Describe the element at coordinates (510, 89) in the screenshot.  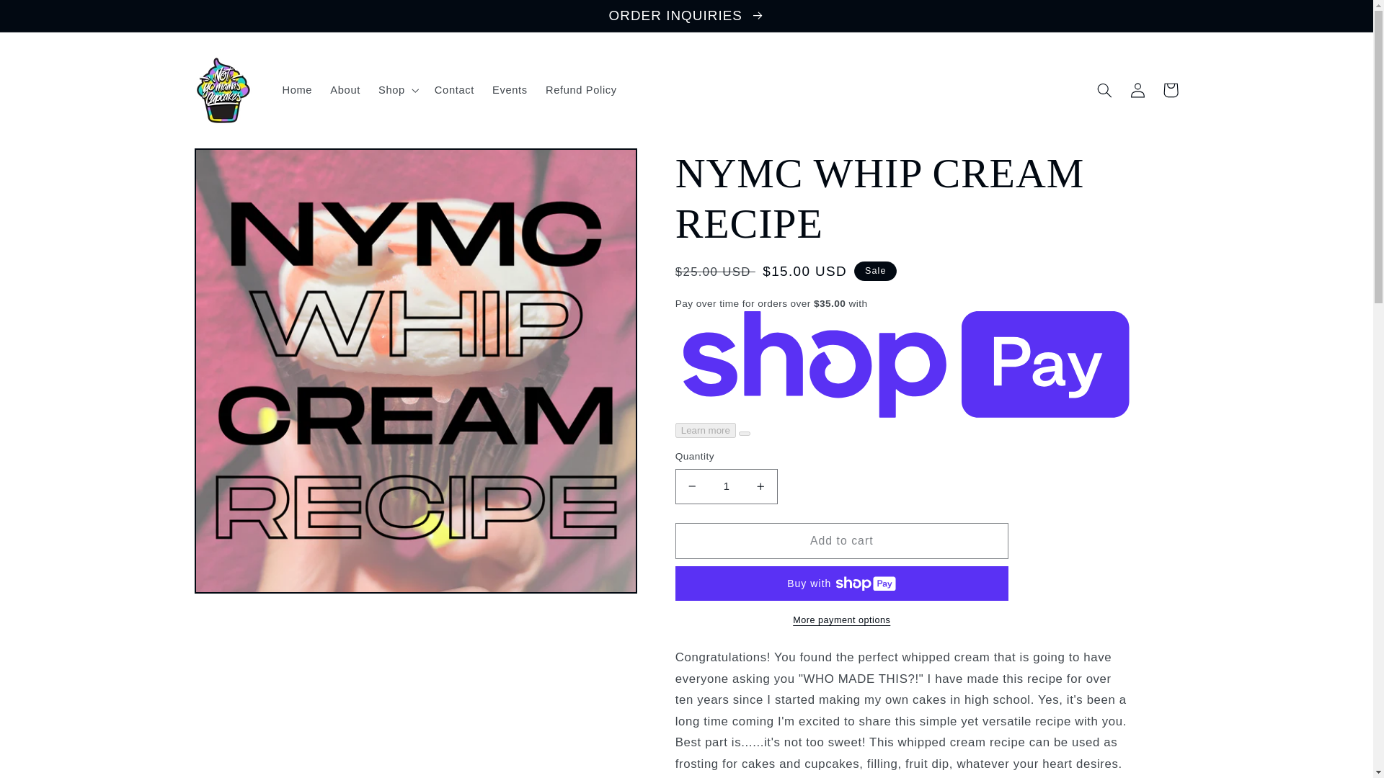
I see `Events` at that location.